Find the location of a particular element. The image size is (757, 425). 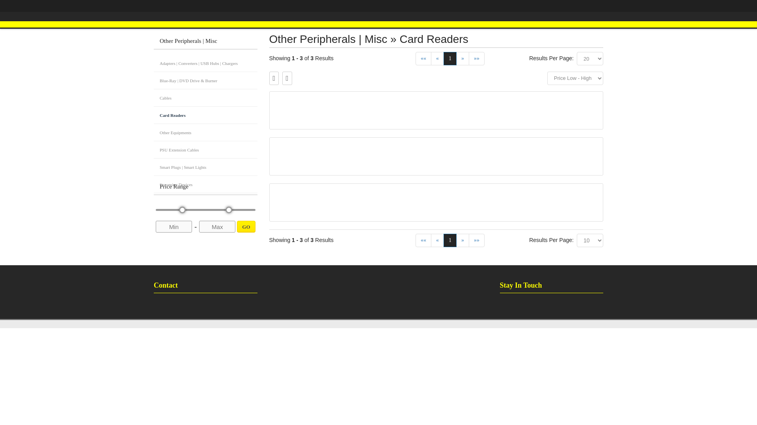

First Page is located at coordinates (206, 210).